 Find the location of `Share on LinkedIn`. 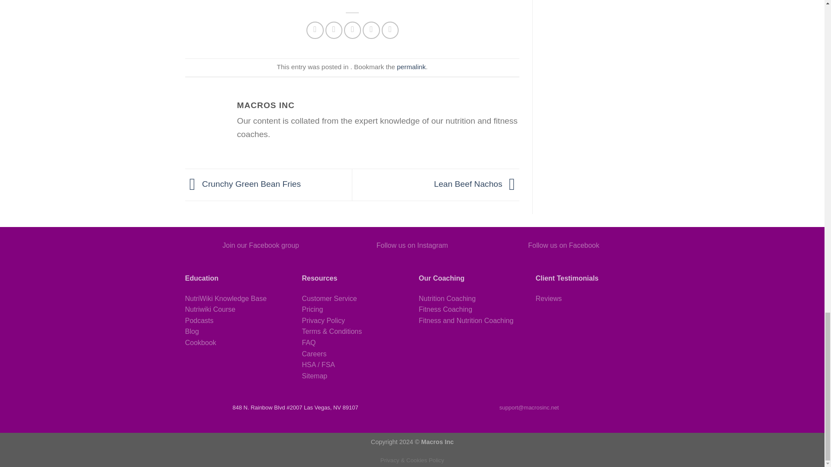

Share on LinkedIn is located at coordinates (390, 30).